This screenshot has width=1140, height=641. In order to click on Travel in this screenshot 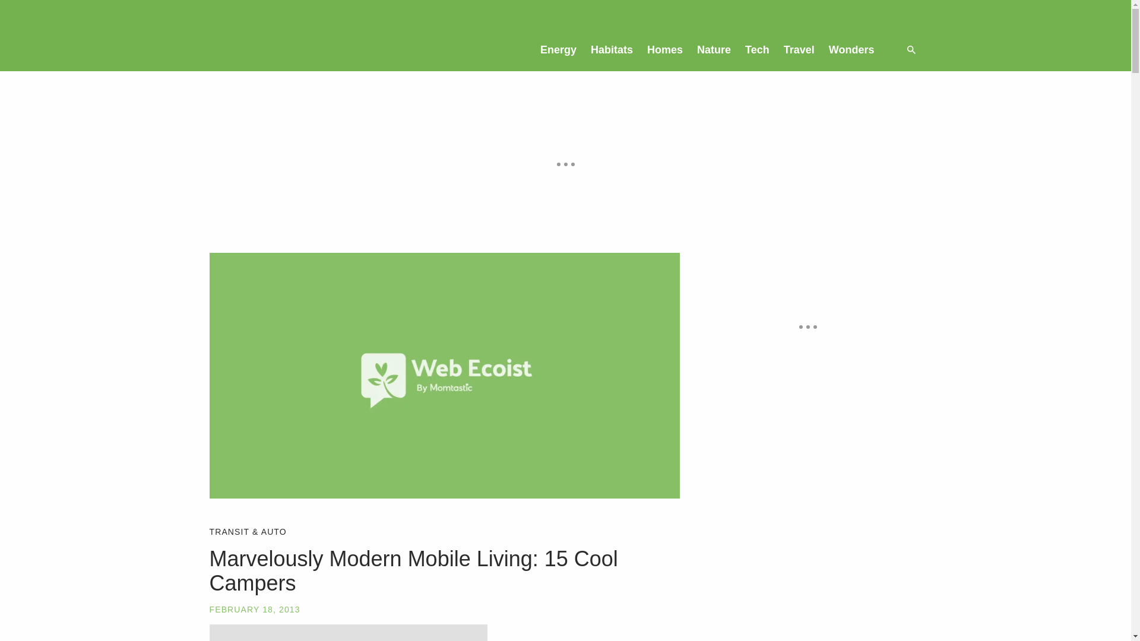, I will do `click(799, 49)`.